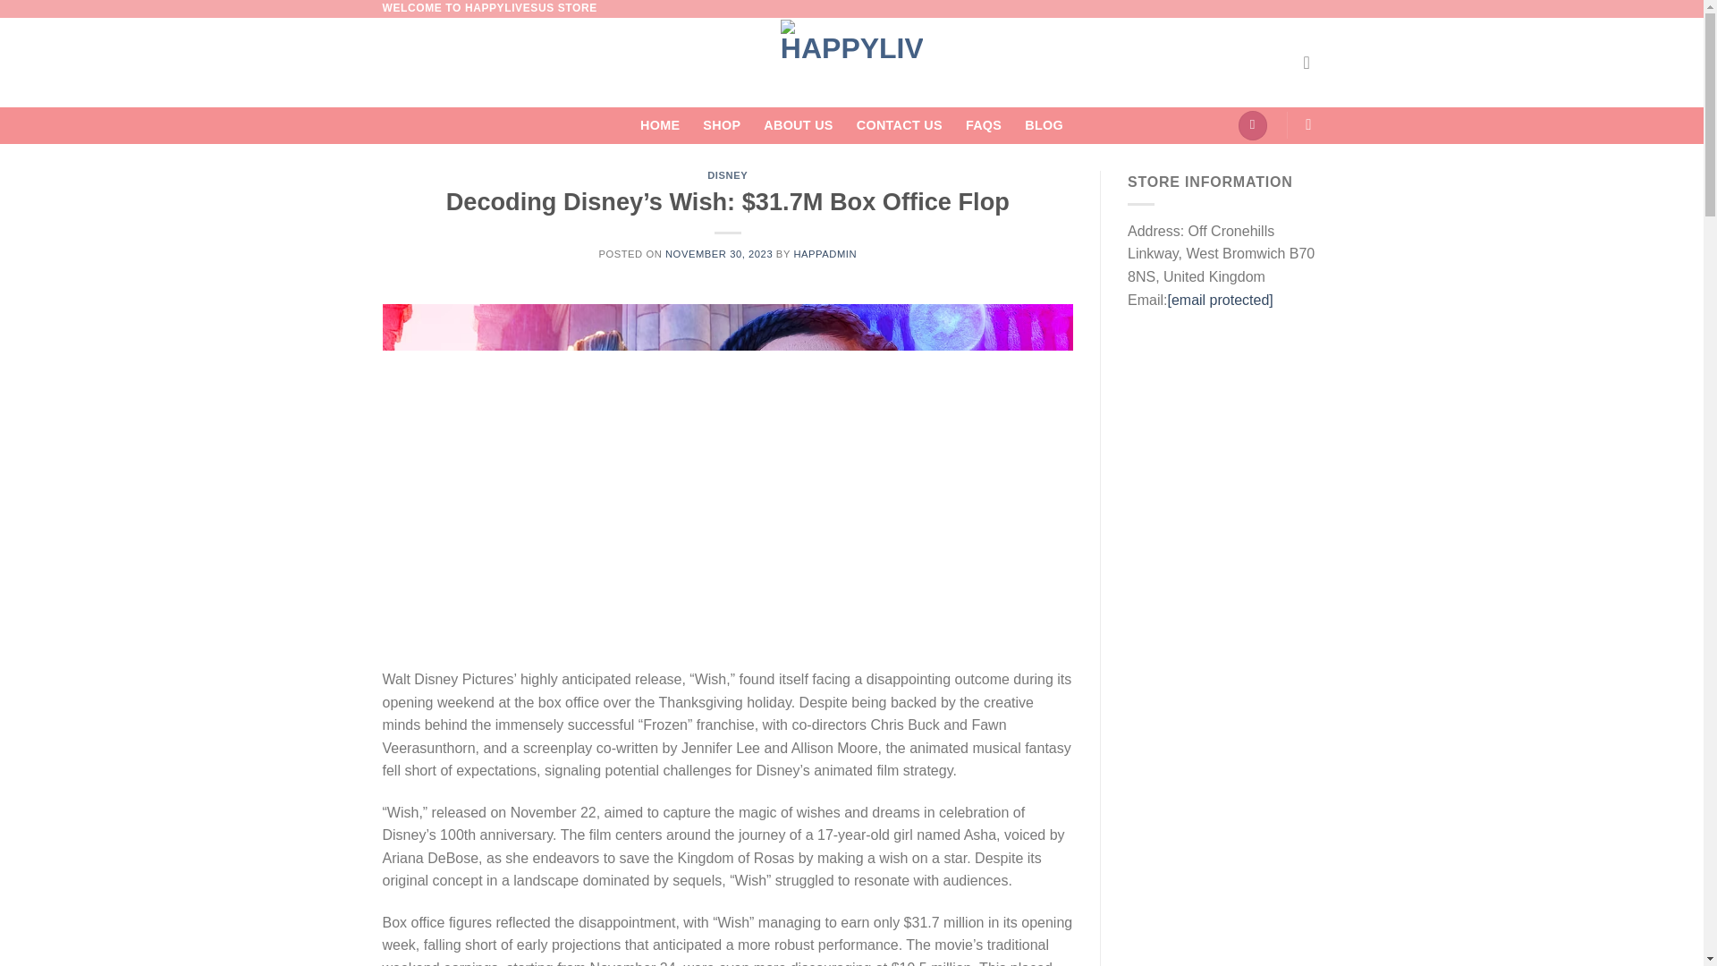 The height and width of the screenshot is (966, 1717). Describe the element at coordinates (727, 175) in the screenshot. I see `DISNEY` at that location.